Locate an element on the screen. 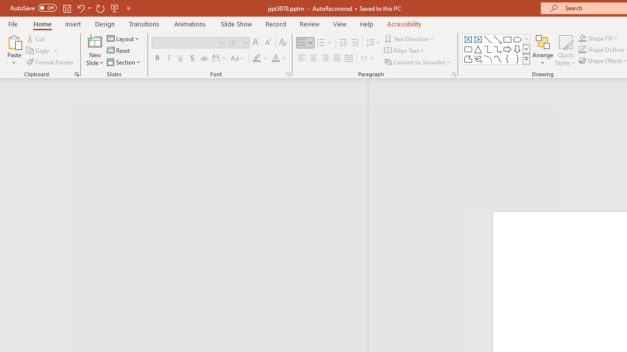 The image size is (627, 352). Shape Outline Green, Accent 1 is located at coordinates (582, 50).